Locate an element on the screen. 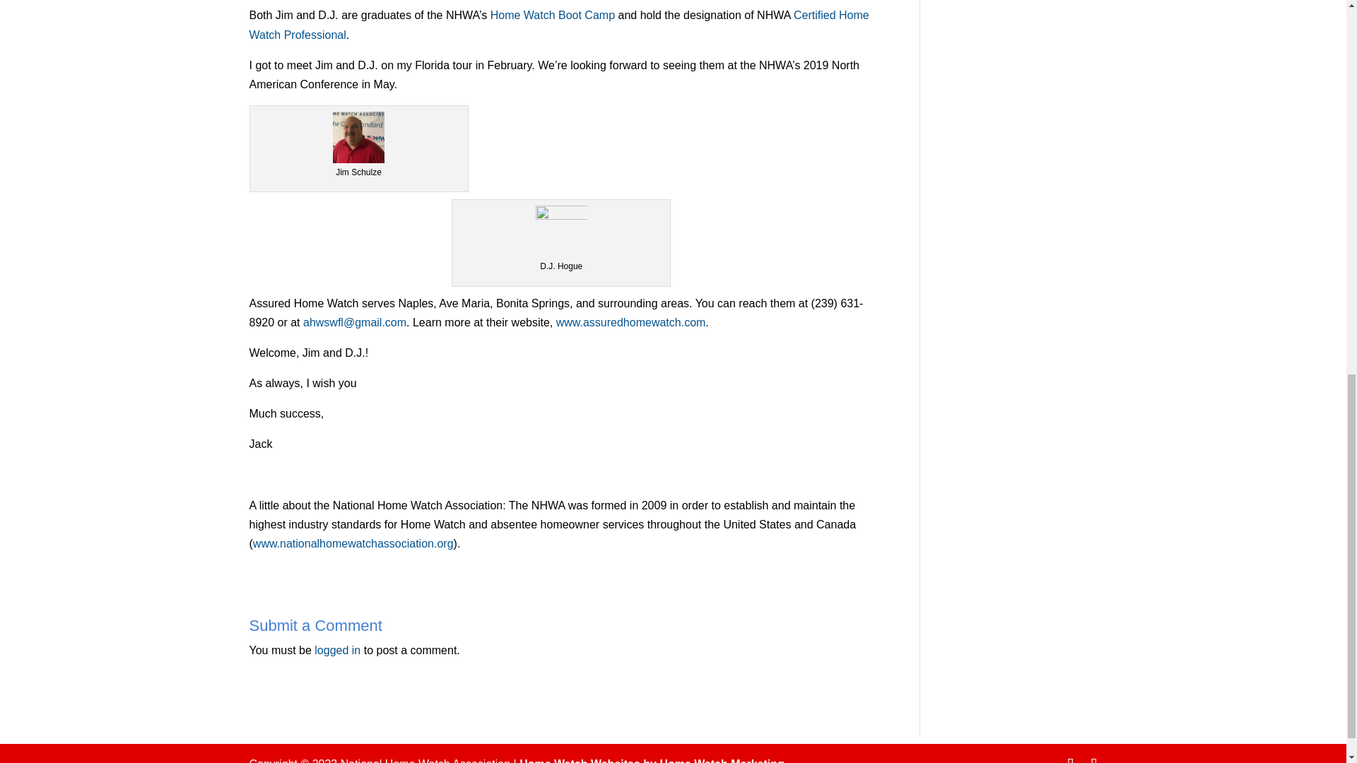 The width and height of the screenshot is (1357, 763). Certified Home Watch Professional is located at coordinates (558, 24).